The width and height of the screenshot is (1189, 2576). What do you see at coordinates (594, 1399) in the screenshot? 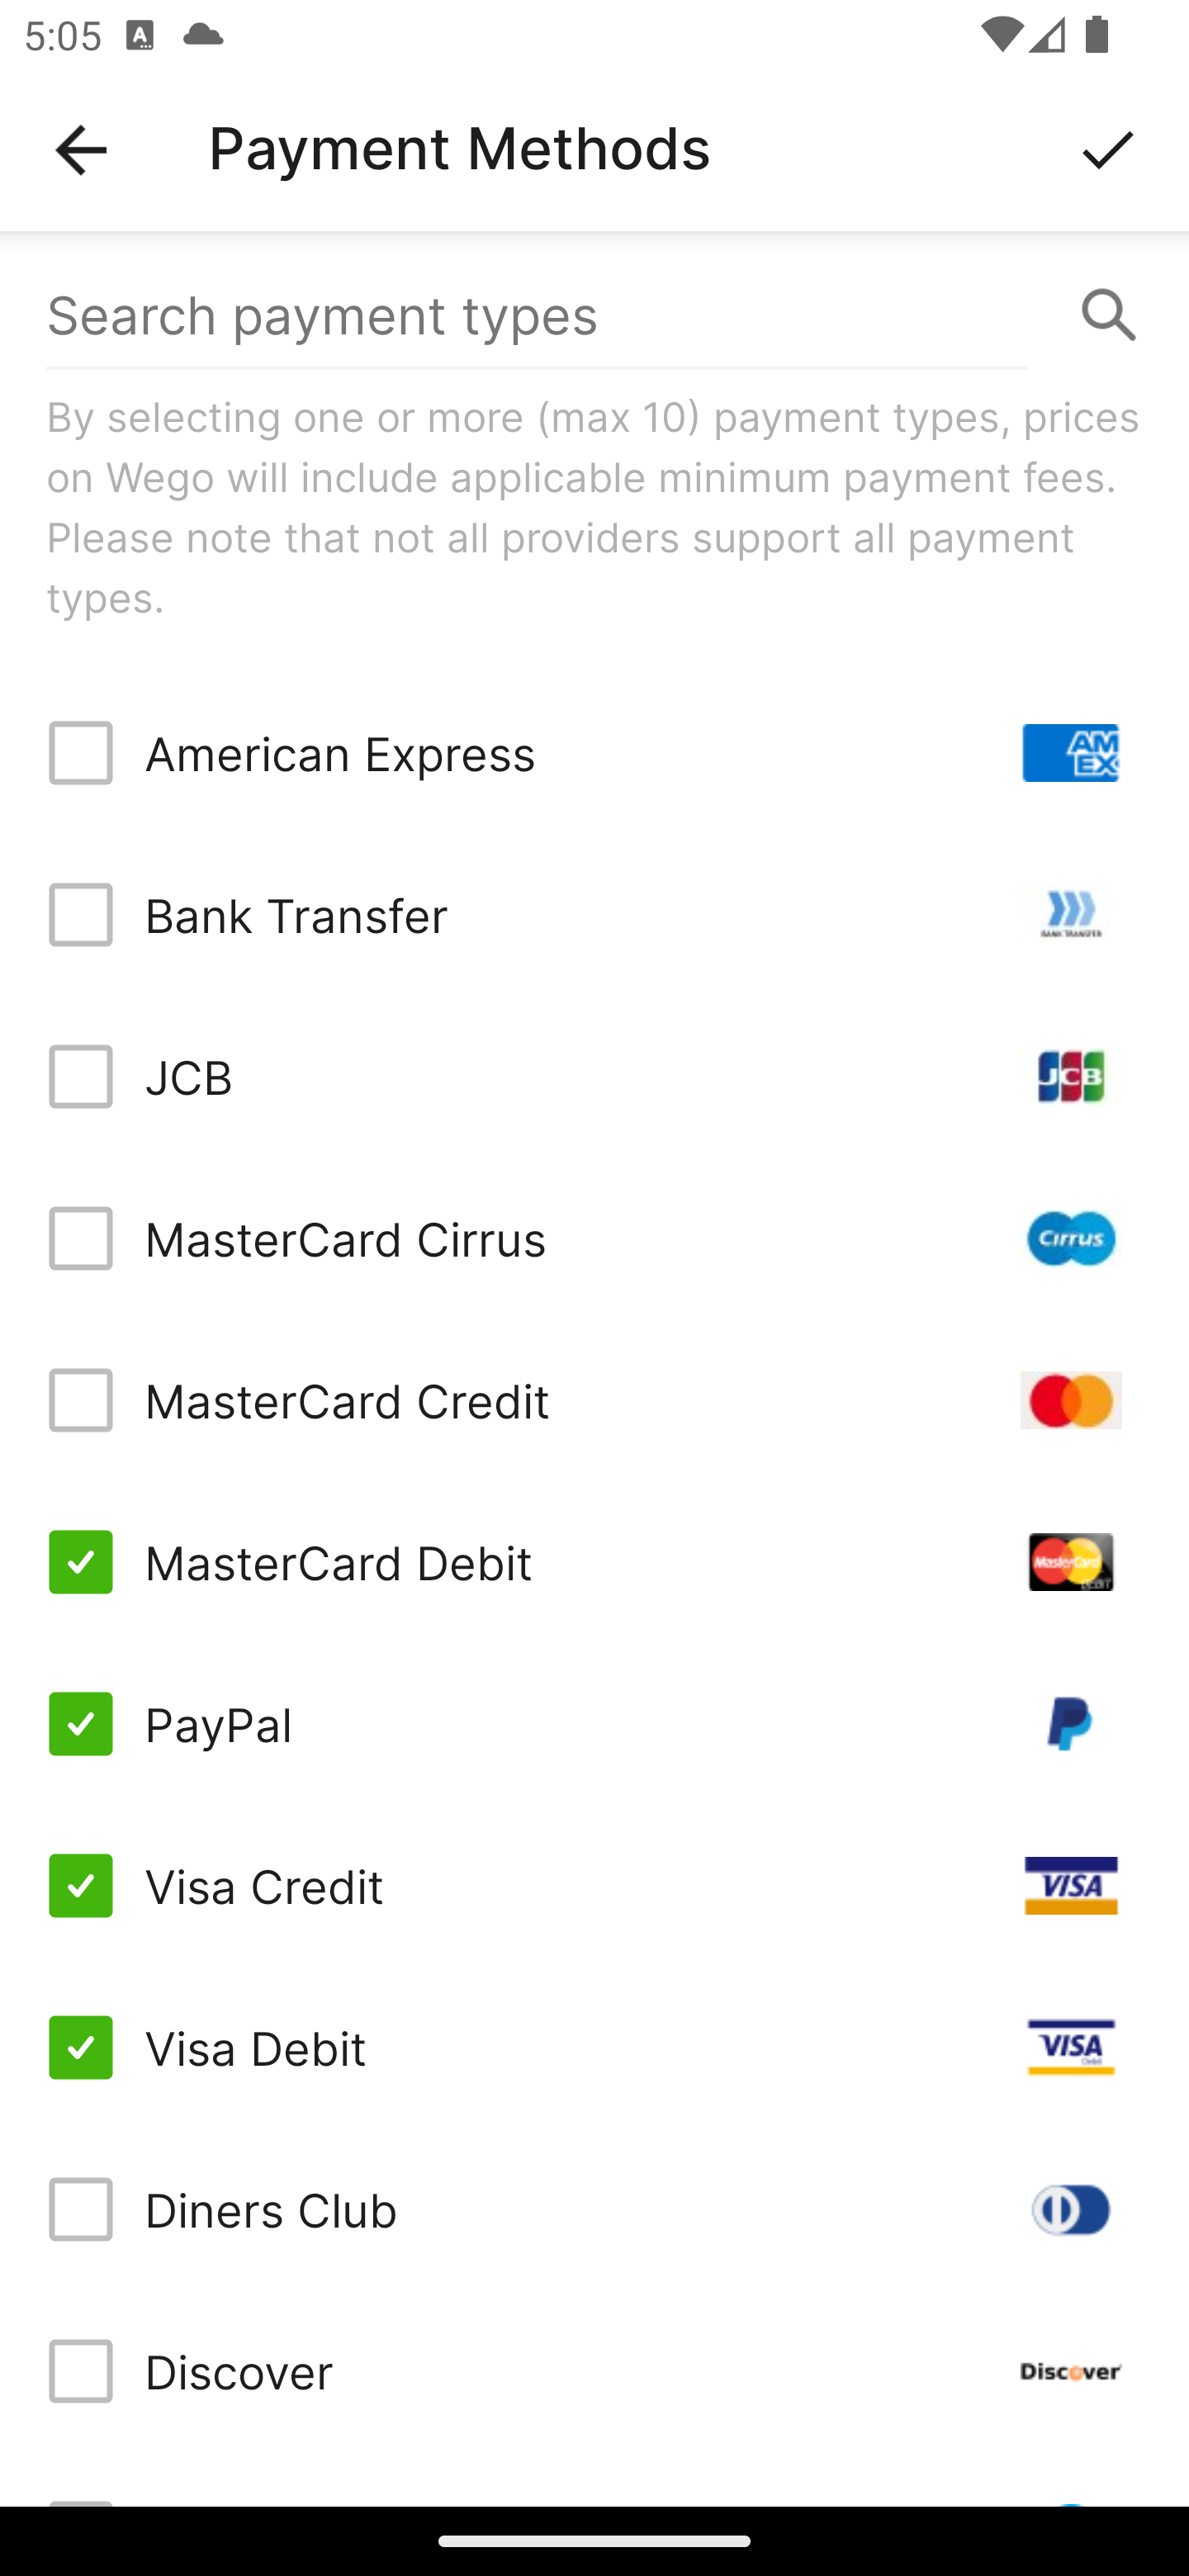
I see `MasterCard Credit` at bounding box center [594, 1399].